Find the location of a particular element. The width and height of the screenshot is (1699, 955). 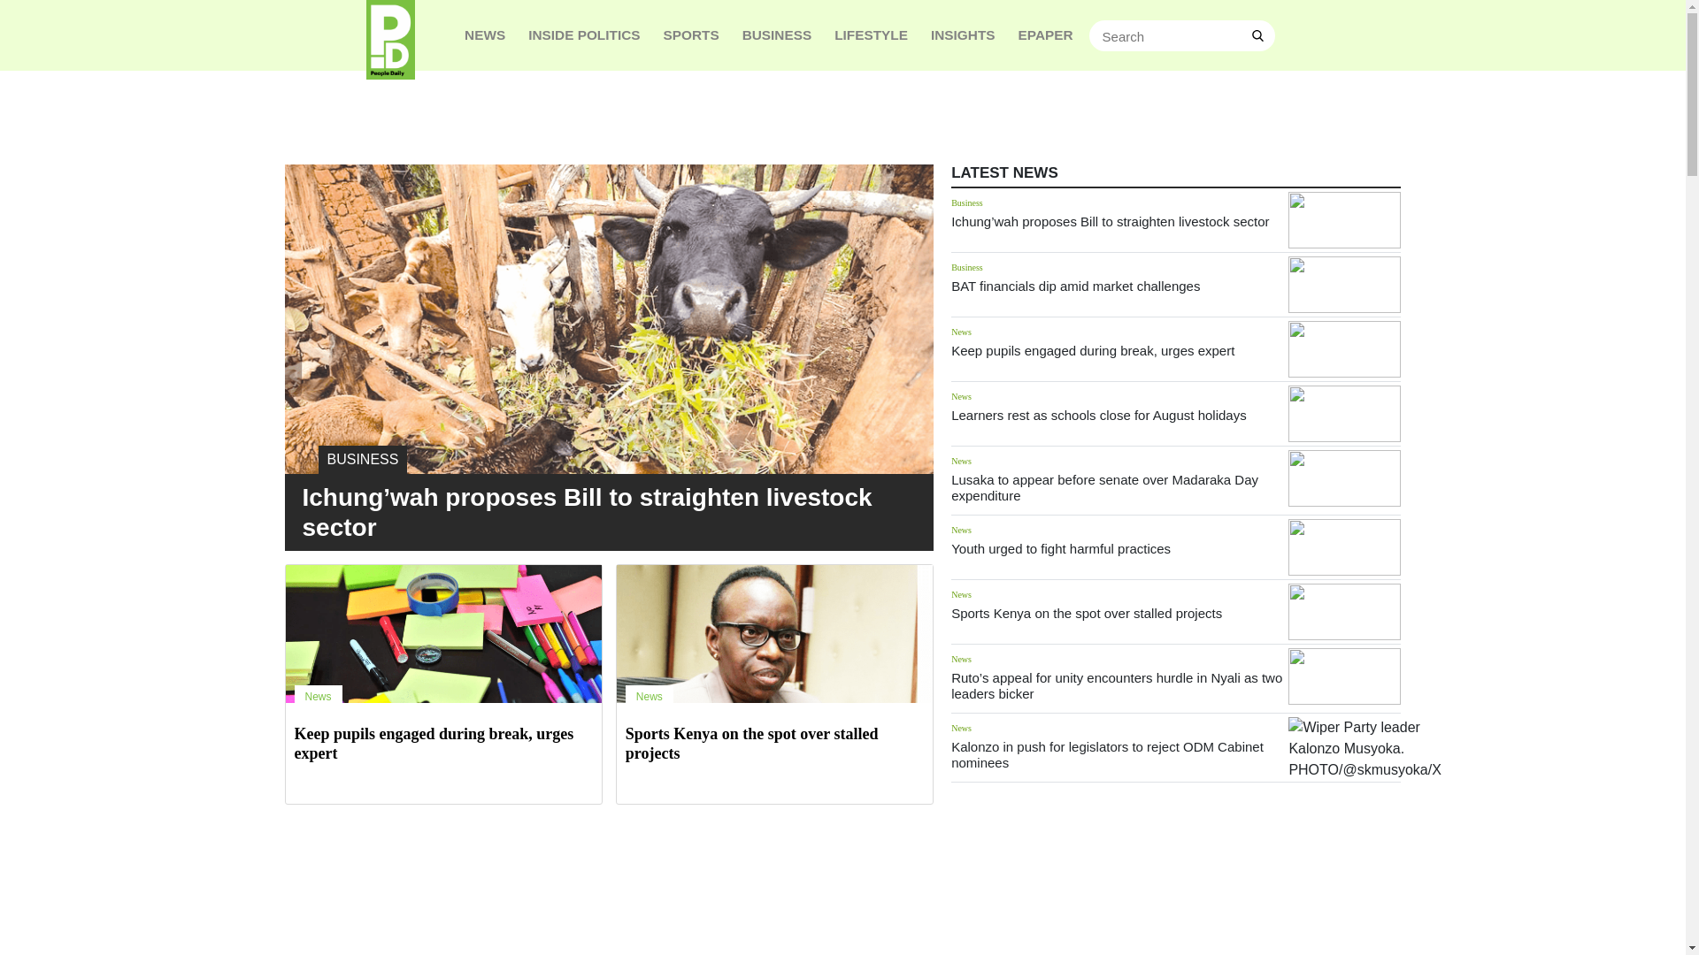

Lusaka to appear before senate over Madaraka Day expenditure is located at coordinates (1343, 477).